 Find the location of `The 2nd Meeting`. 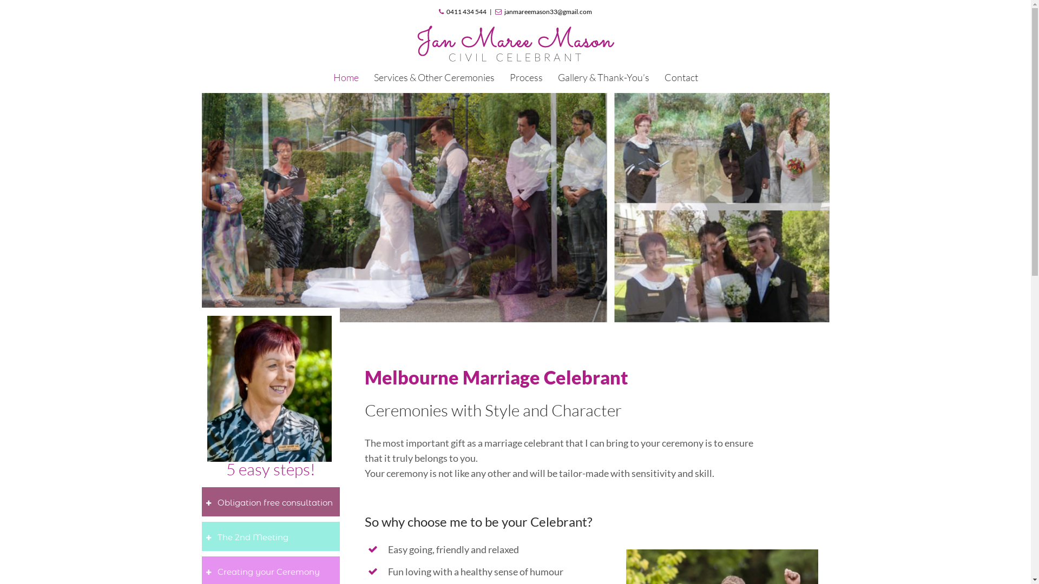

The 2nd Meeting is located at coordinates (271, 536).